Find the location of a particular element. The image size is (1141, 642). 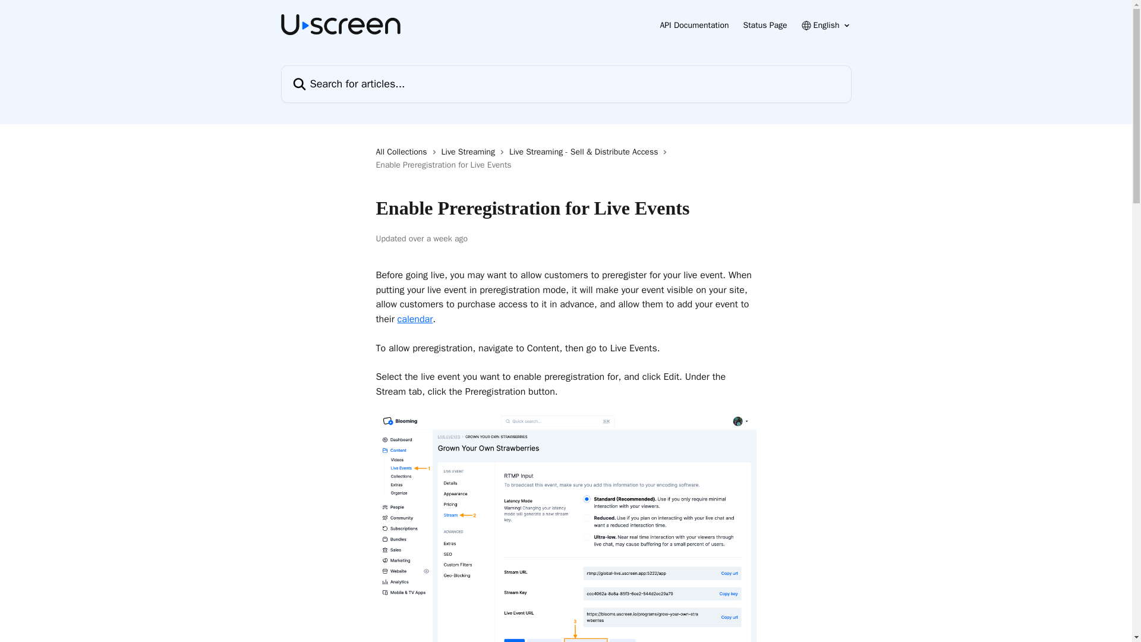

calendar is located at coordinates (415, 319).